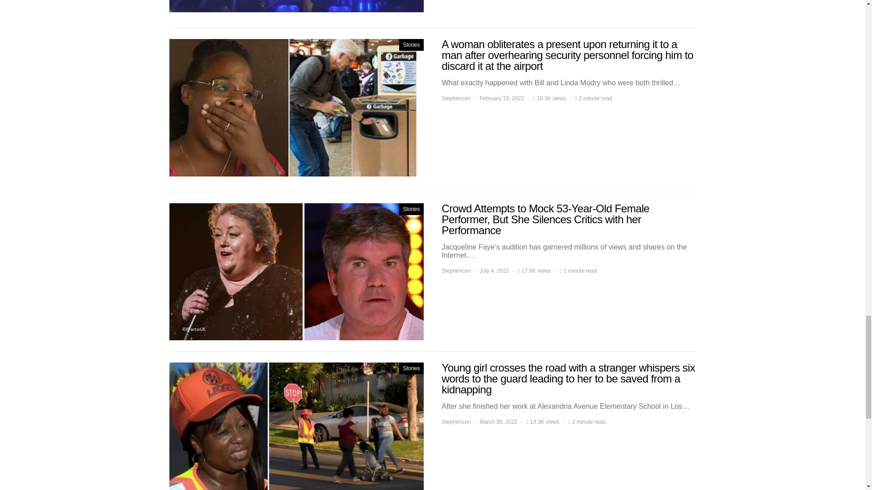 Image resolution: width=872 pixels, height=490 pixels. What do you see at coordinates (456, 98) in the screenshot?
I see `Stephencen` at bounding box center [456, 98].